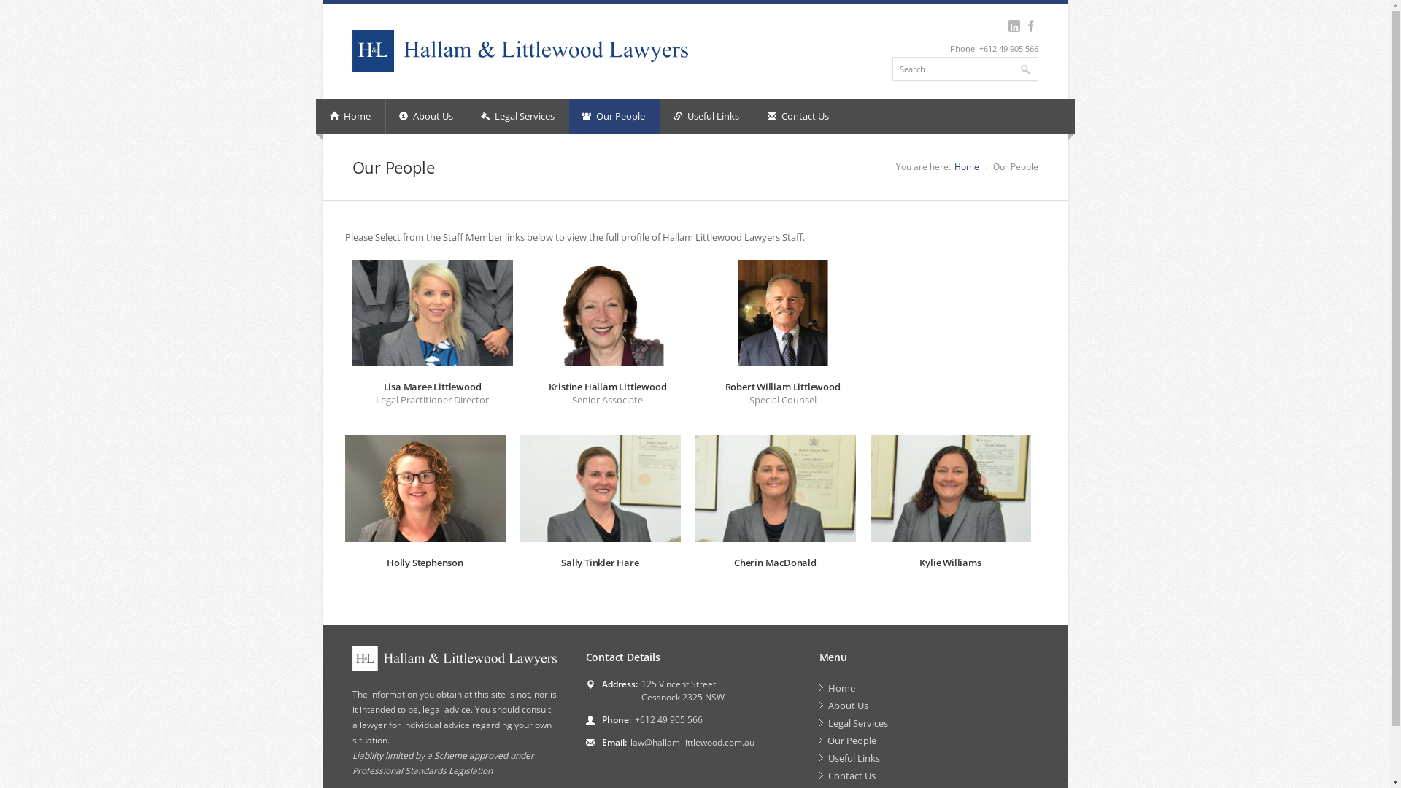 The height and width of the screenshot is (788, 1401). Describe the element at coordinates (967, 166) in the screenshot. I see `Home` at that location.